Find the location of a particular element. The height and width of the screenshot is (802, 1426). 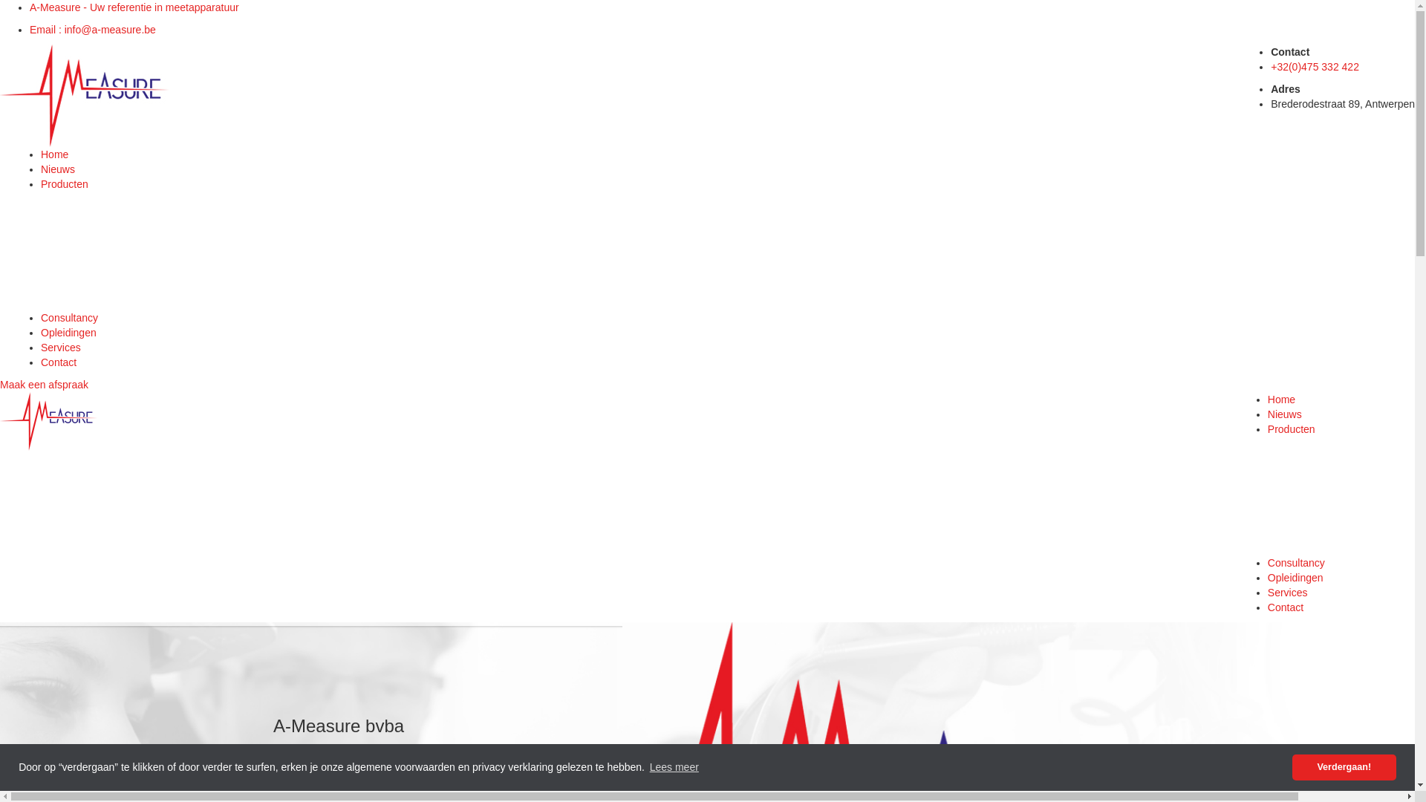

Contact is located at coordinates (1286, 607).